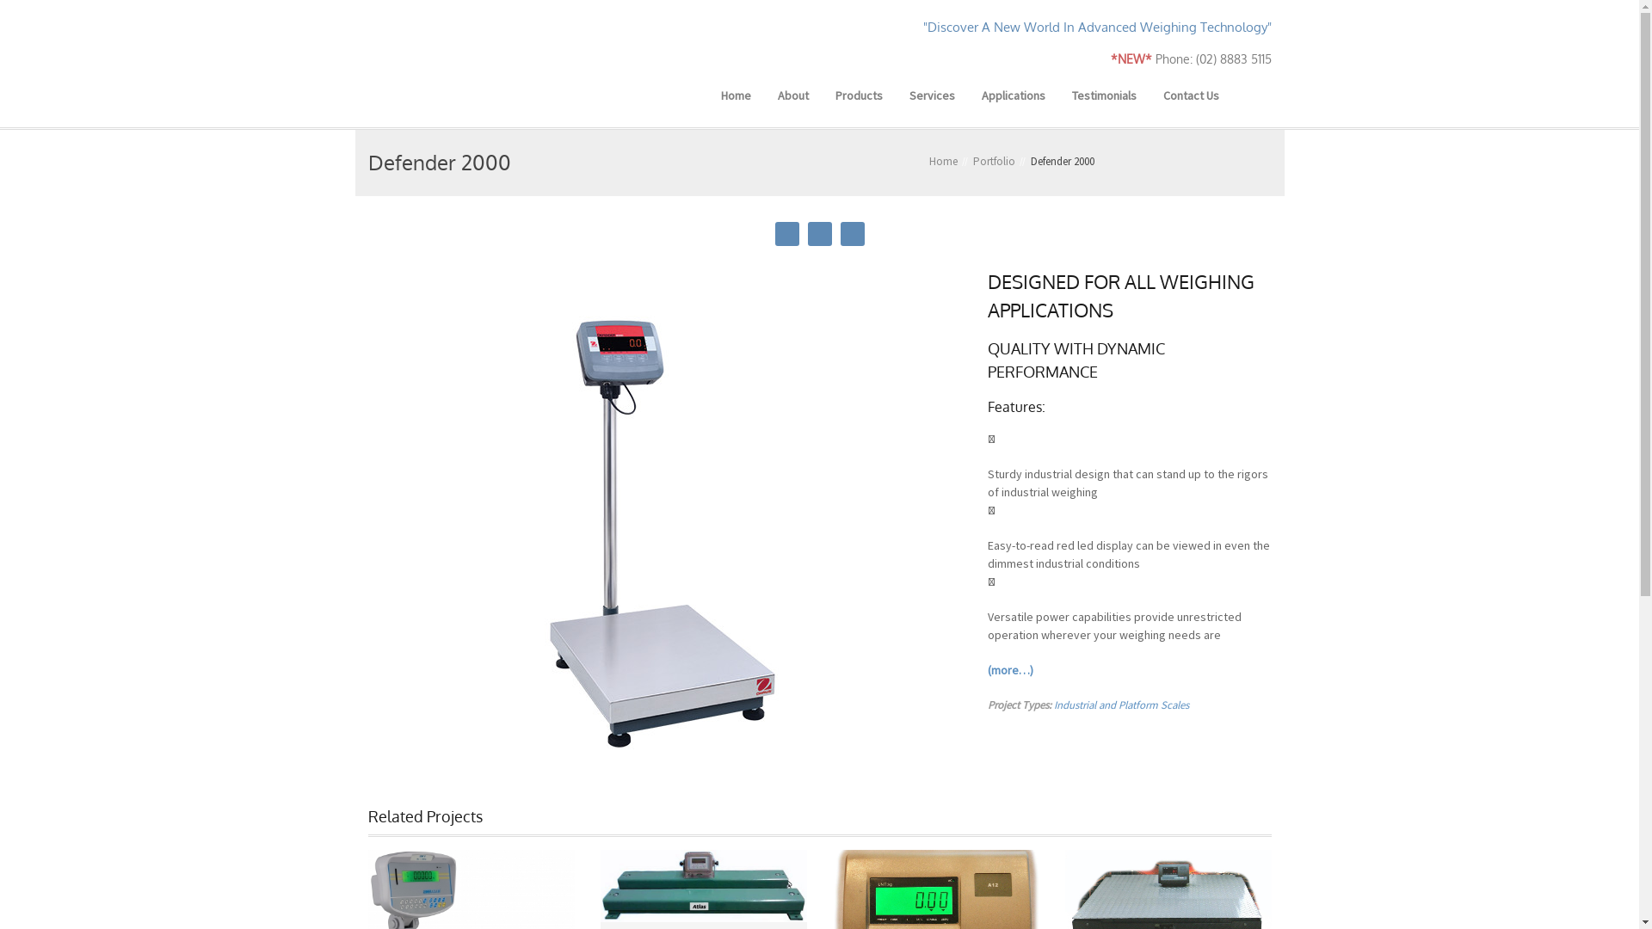 The height and width of the screenshot is (929, 1652). Describe the element at coordinates (1103, 95) in the screenshot. I see `Testimonials` at that location.